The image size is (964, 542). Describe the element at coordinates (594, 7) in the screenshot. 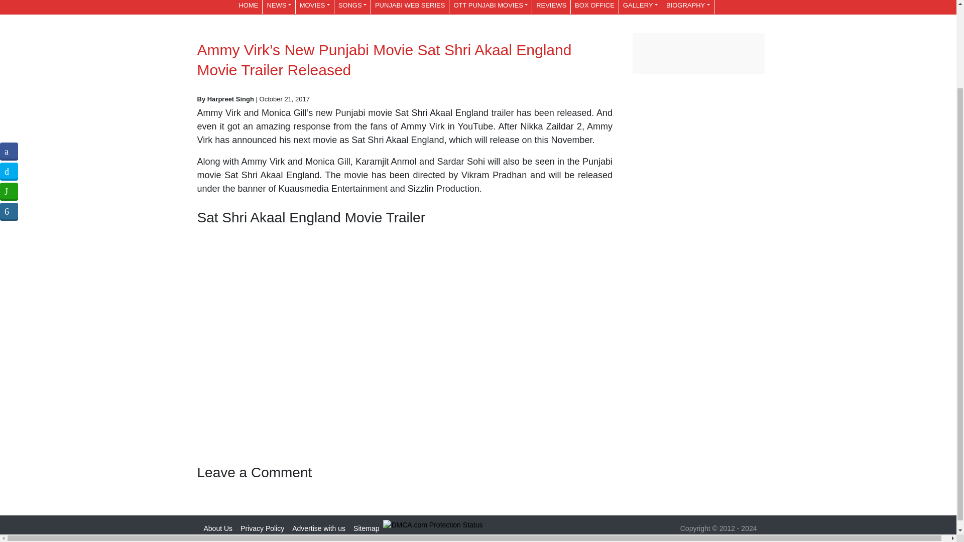

I see `BOX OFFICE` at that location.